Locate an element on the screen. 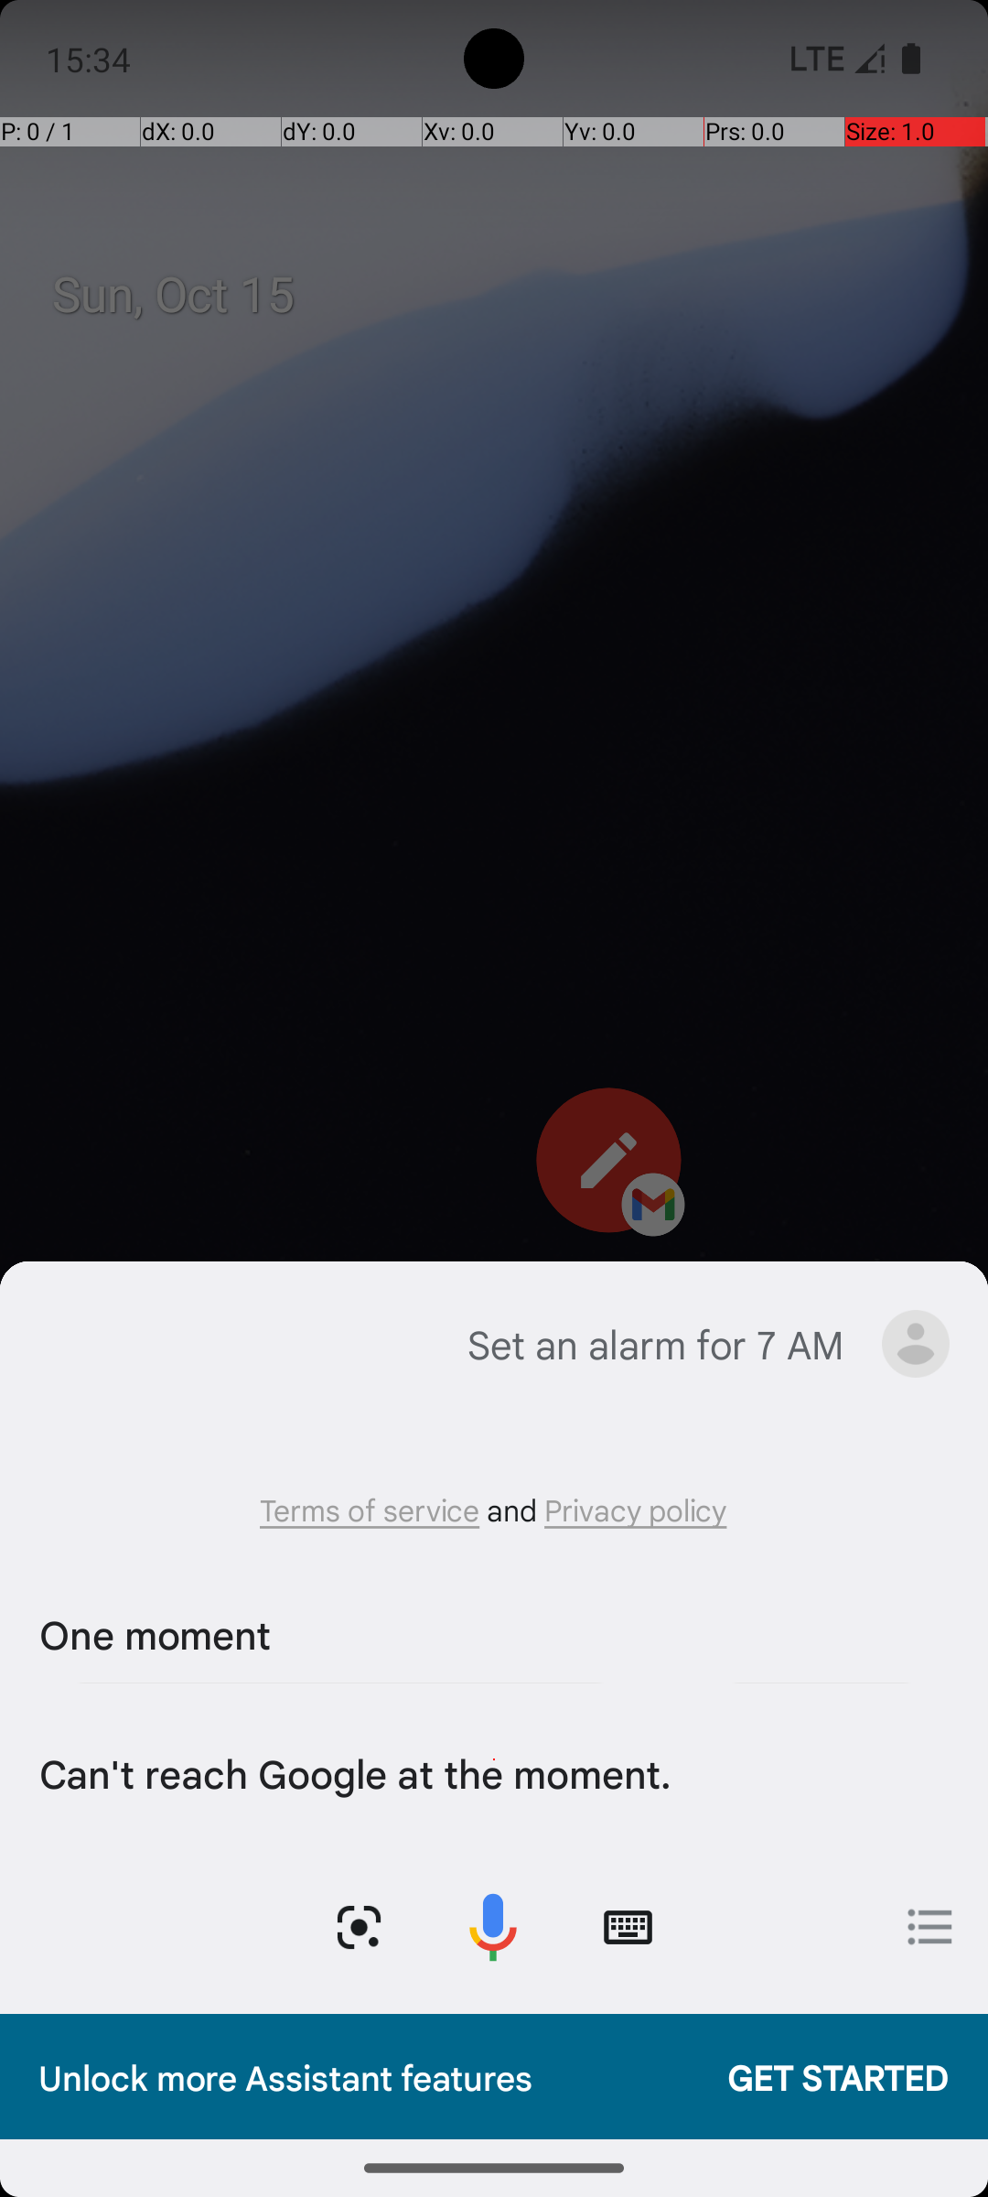  Unlock more Assistant features is located at coordinates (364, 2076).